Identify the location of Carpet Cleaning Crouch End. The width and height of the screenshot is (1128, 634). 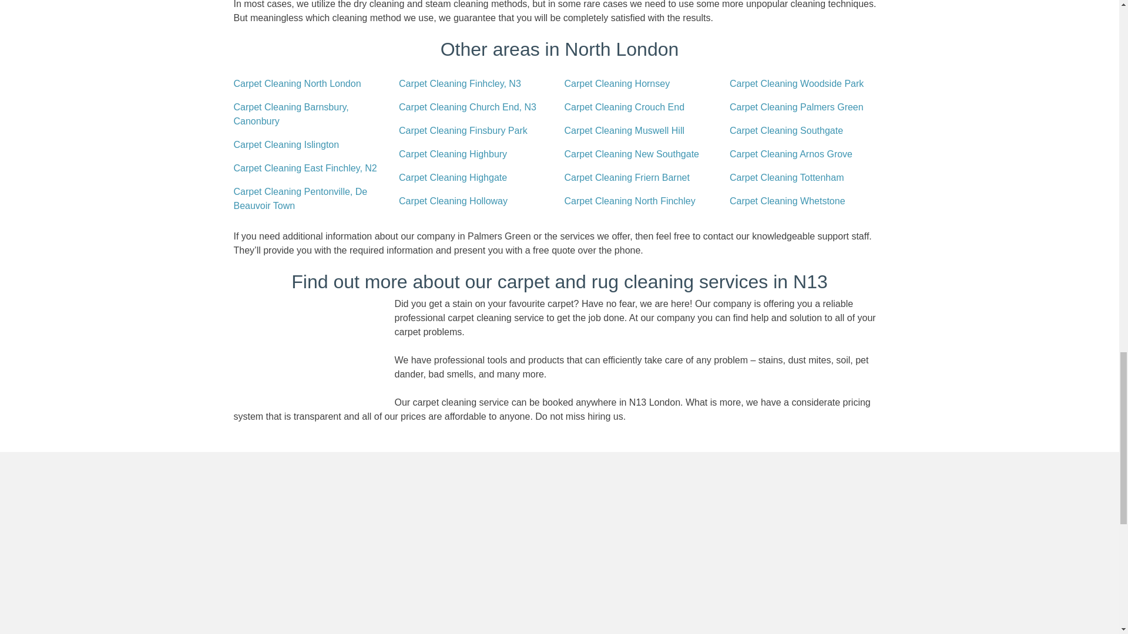
(624, 107).